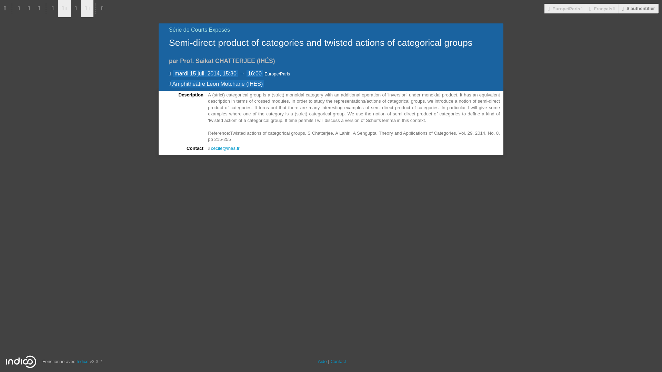  I want to click on S'authentifier, so click(638, 8).